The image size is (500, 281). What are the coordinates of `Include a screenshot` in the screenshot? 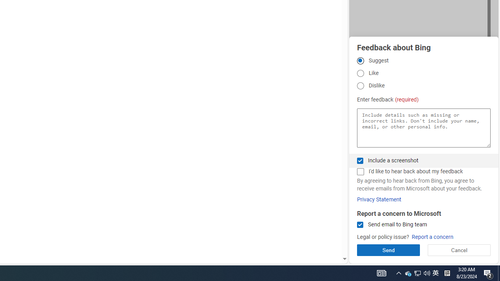 It's located at (360, 160).